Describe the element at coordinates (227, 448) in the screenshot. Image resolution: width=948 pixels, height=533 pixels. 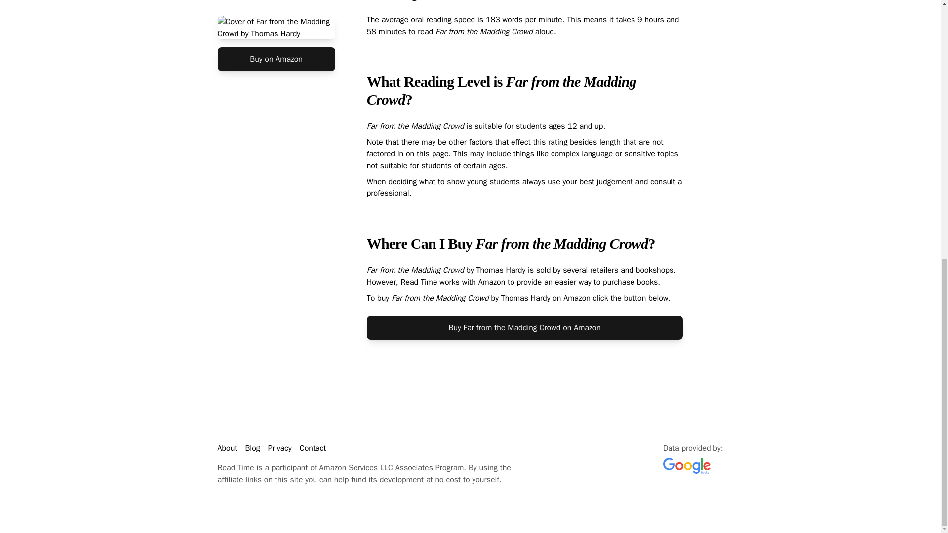
I see `About` at that location.